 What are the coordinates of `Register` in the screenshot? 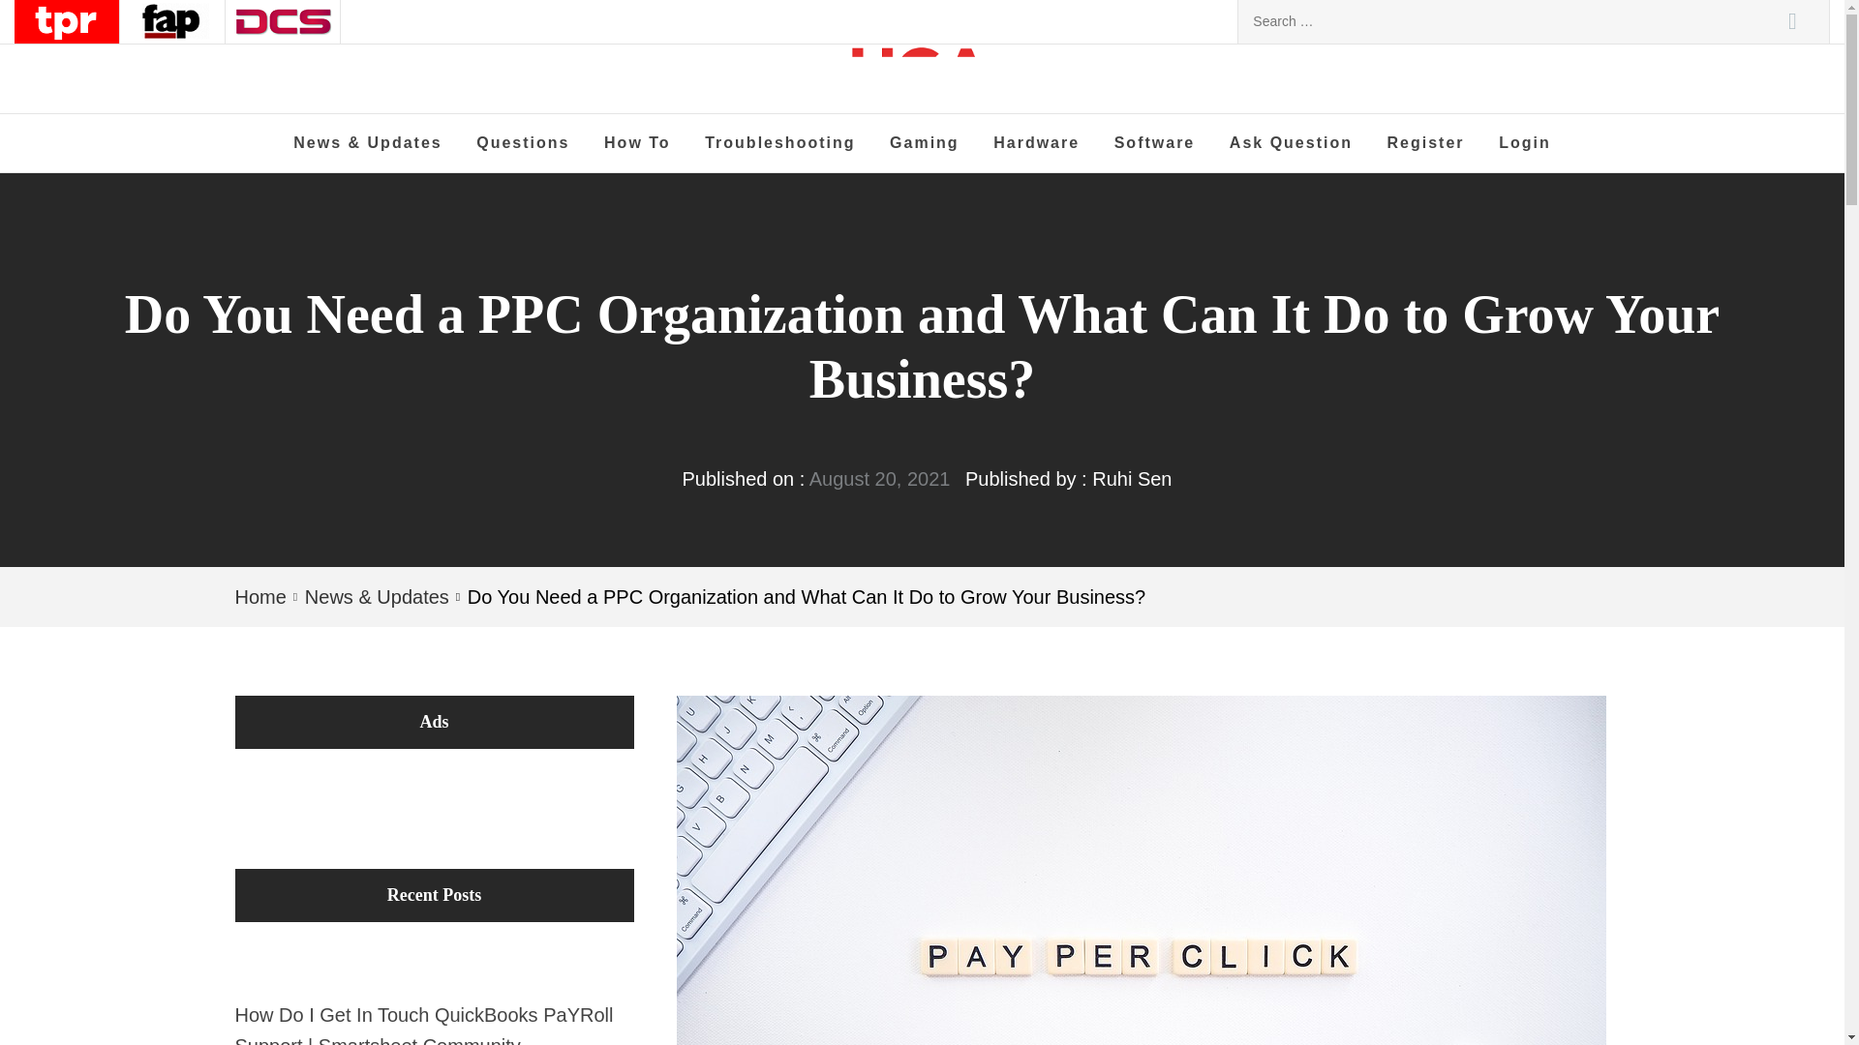 It's located at (1426, 143).